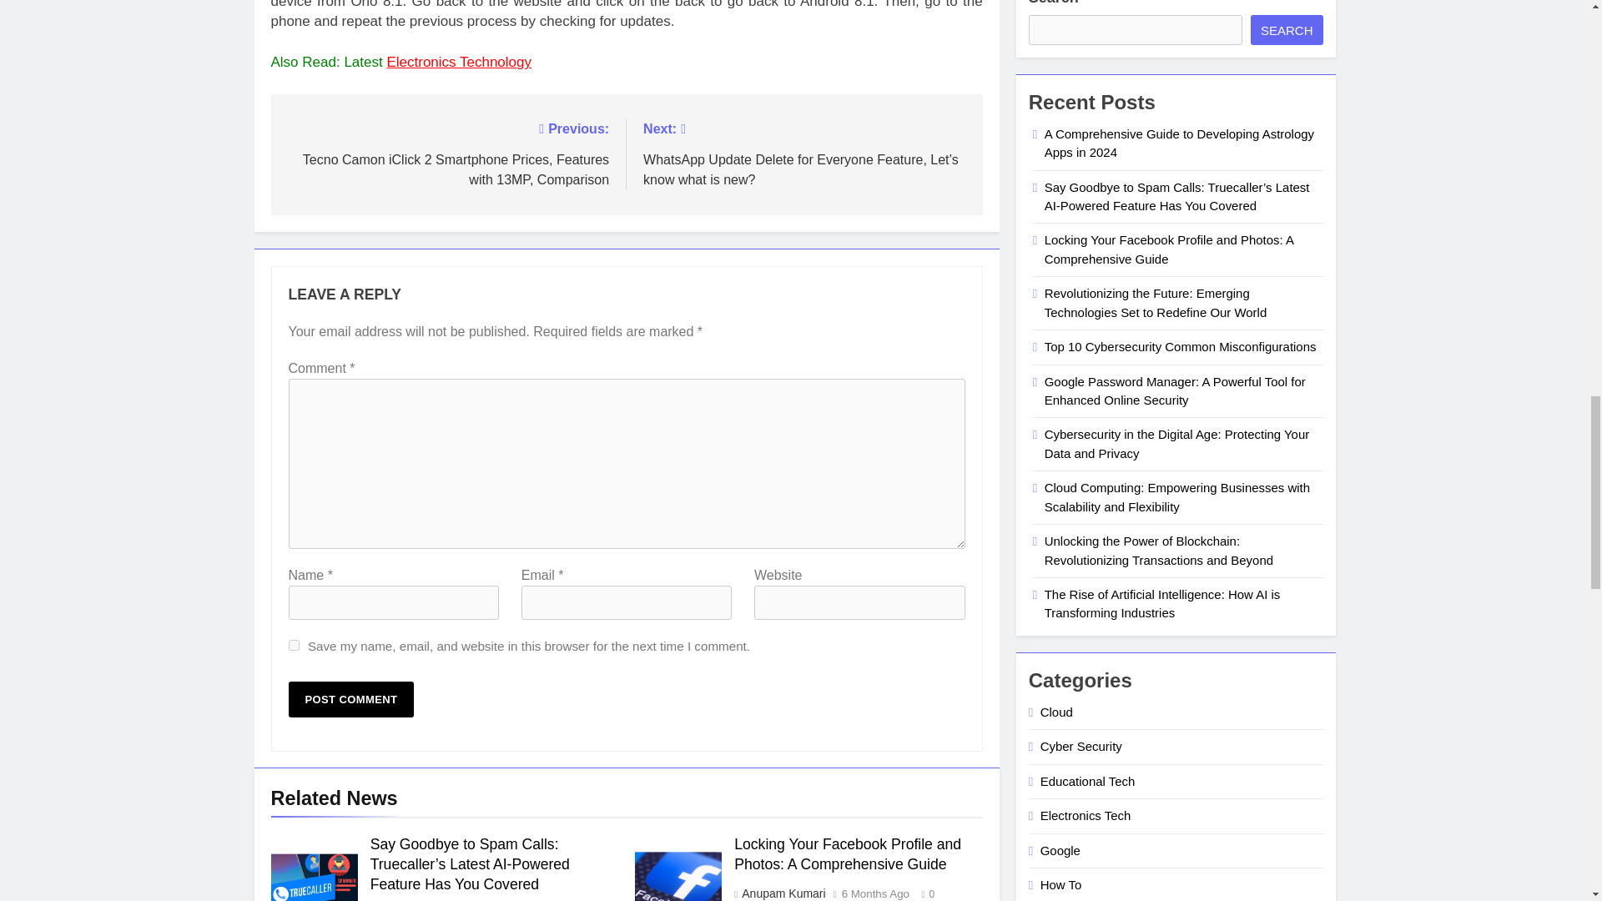  Describe the element at coordinates (351, 699) in the screenshot. I see `Post Comment` at that location.